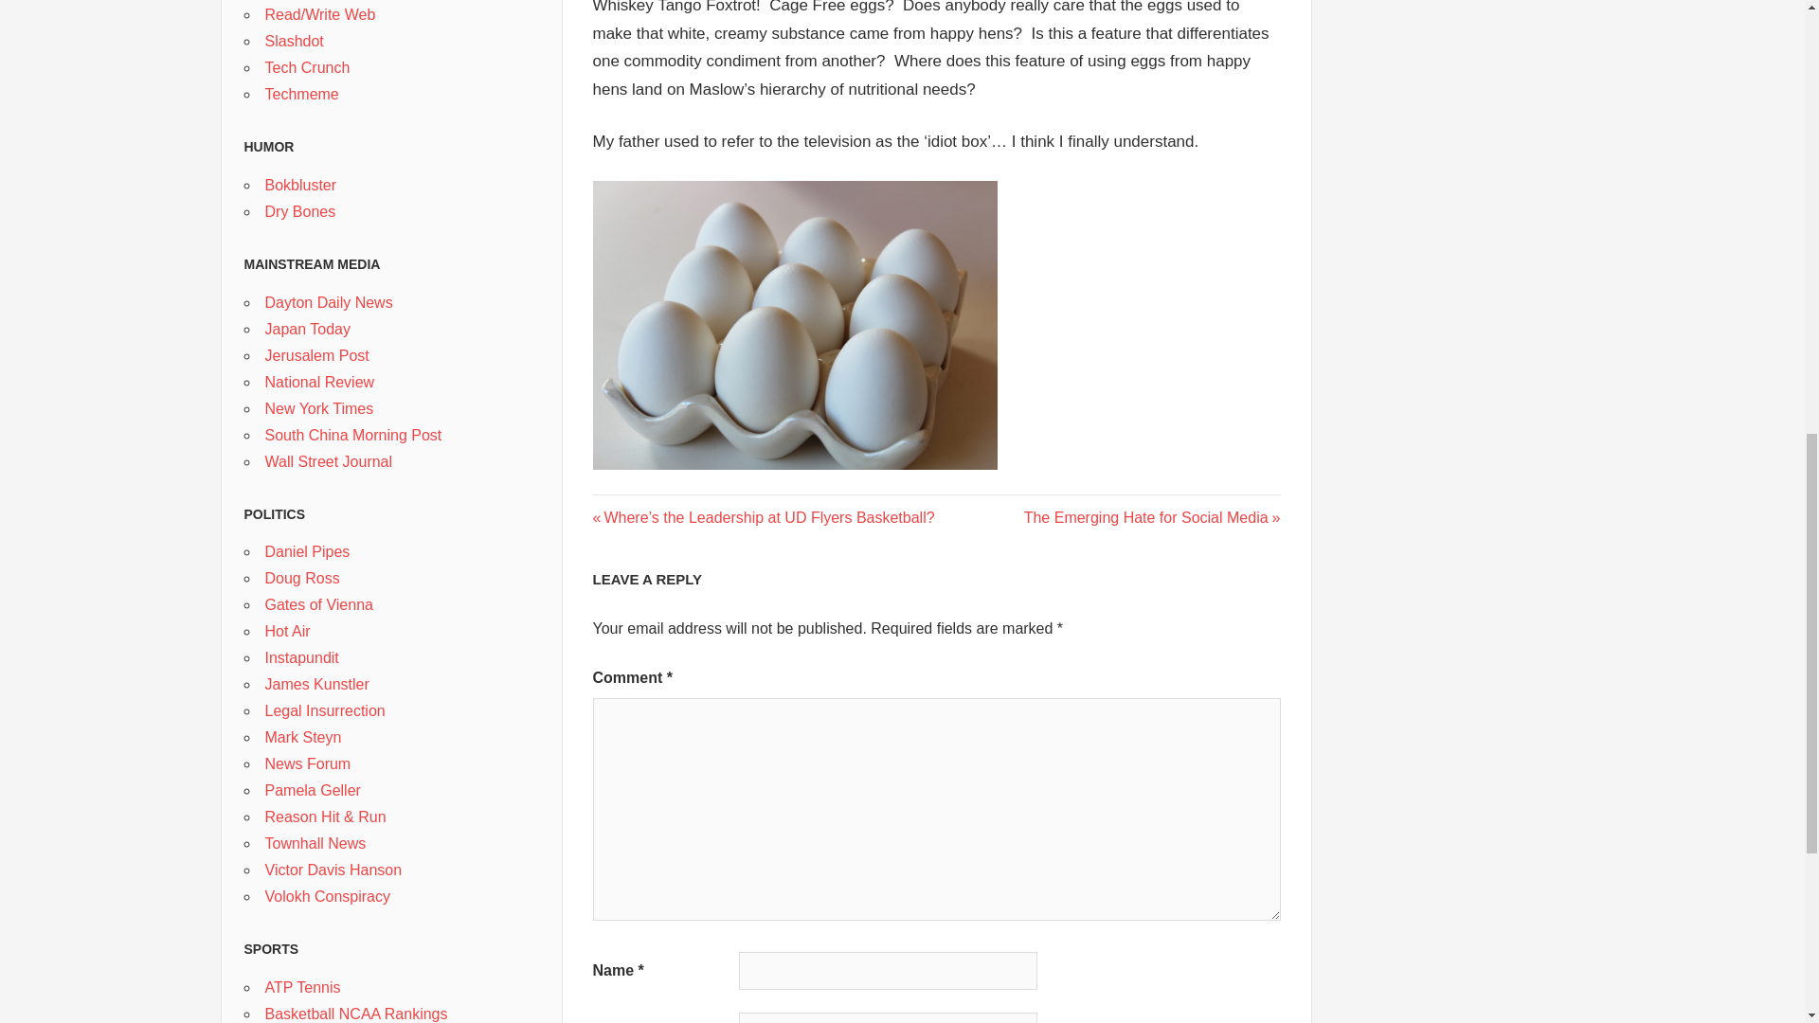  I want to click on Japan Today, so click(308, 330).